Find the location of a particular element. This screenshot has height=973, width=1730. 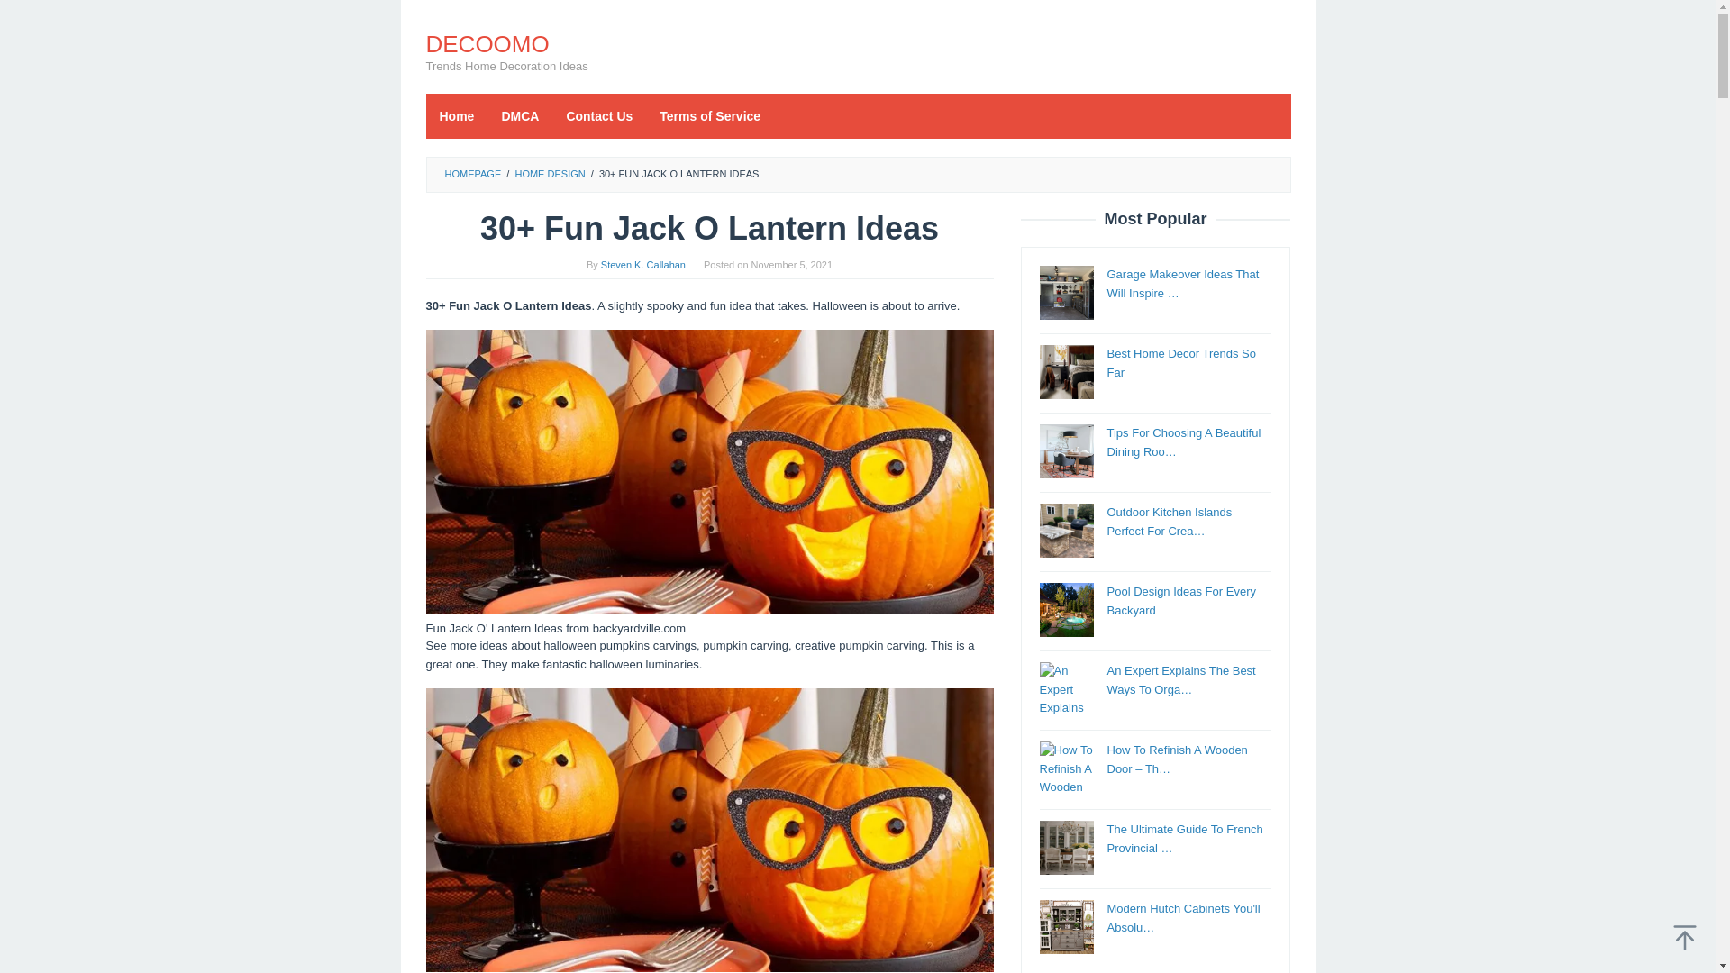

Garage Makeover Ideas That Will Inspire You To Get Organized is located at coordinates (1066, 292).